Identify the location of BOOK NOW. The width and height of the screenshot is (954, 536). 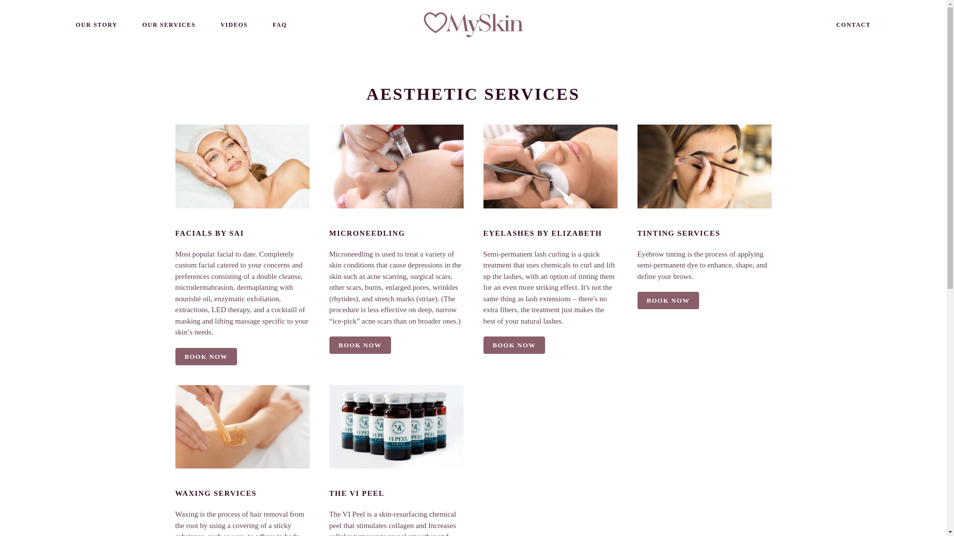
(514, 345).